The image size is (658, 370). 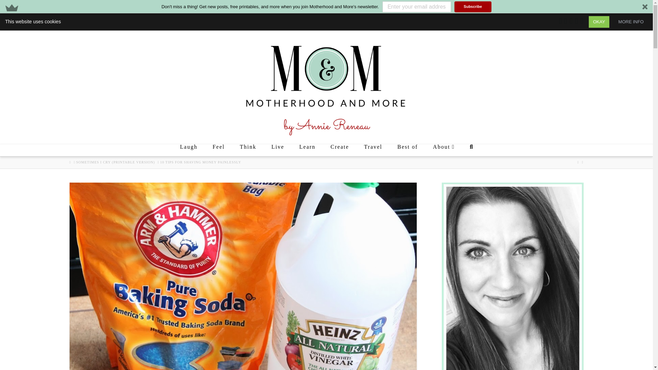 What do you see at coordinates (473, 7) in the screenshot?
I see `Subscribe` at bounding box center [473, 7].